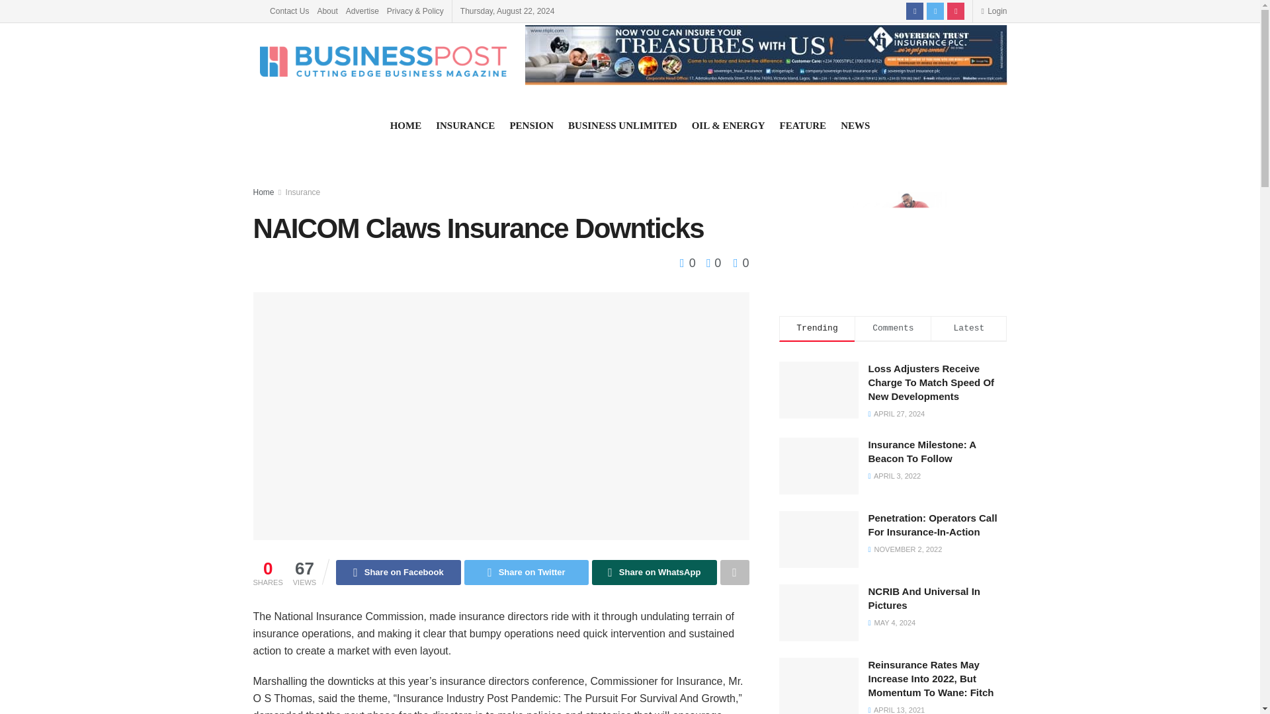 The height and width of the screenshot is (714, 1270). I want to click on FEATURE, so click(803, 126).